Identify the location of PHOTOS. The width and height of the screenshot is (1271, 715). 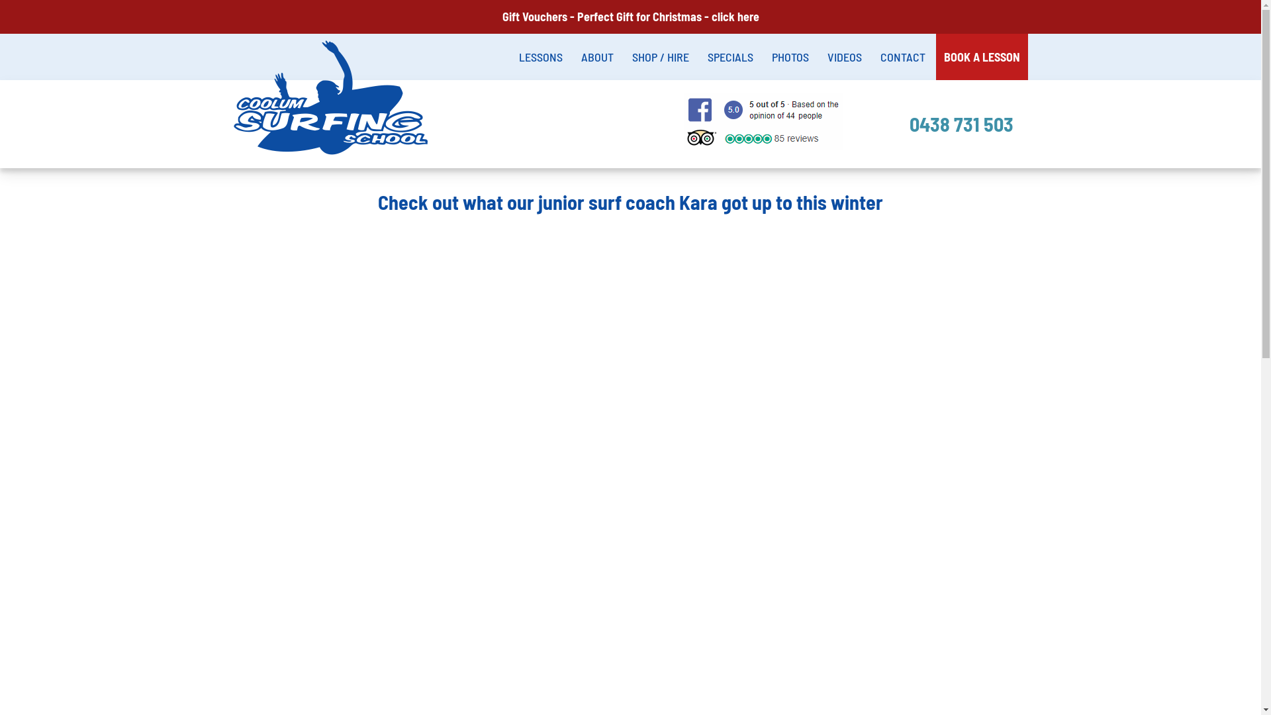
(790, 57).